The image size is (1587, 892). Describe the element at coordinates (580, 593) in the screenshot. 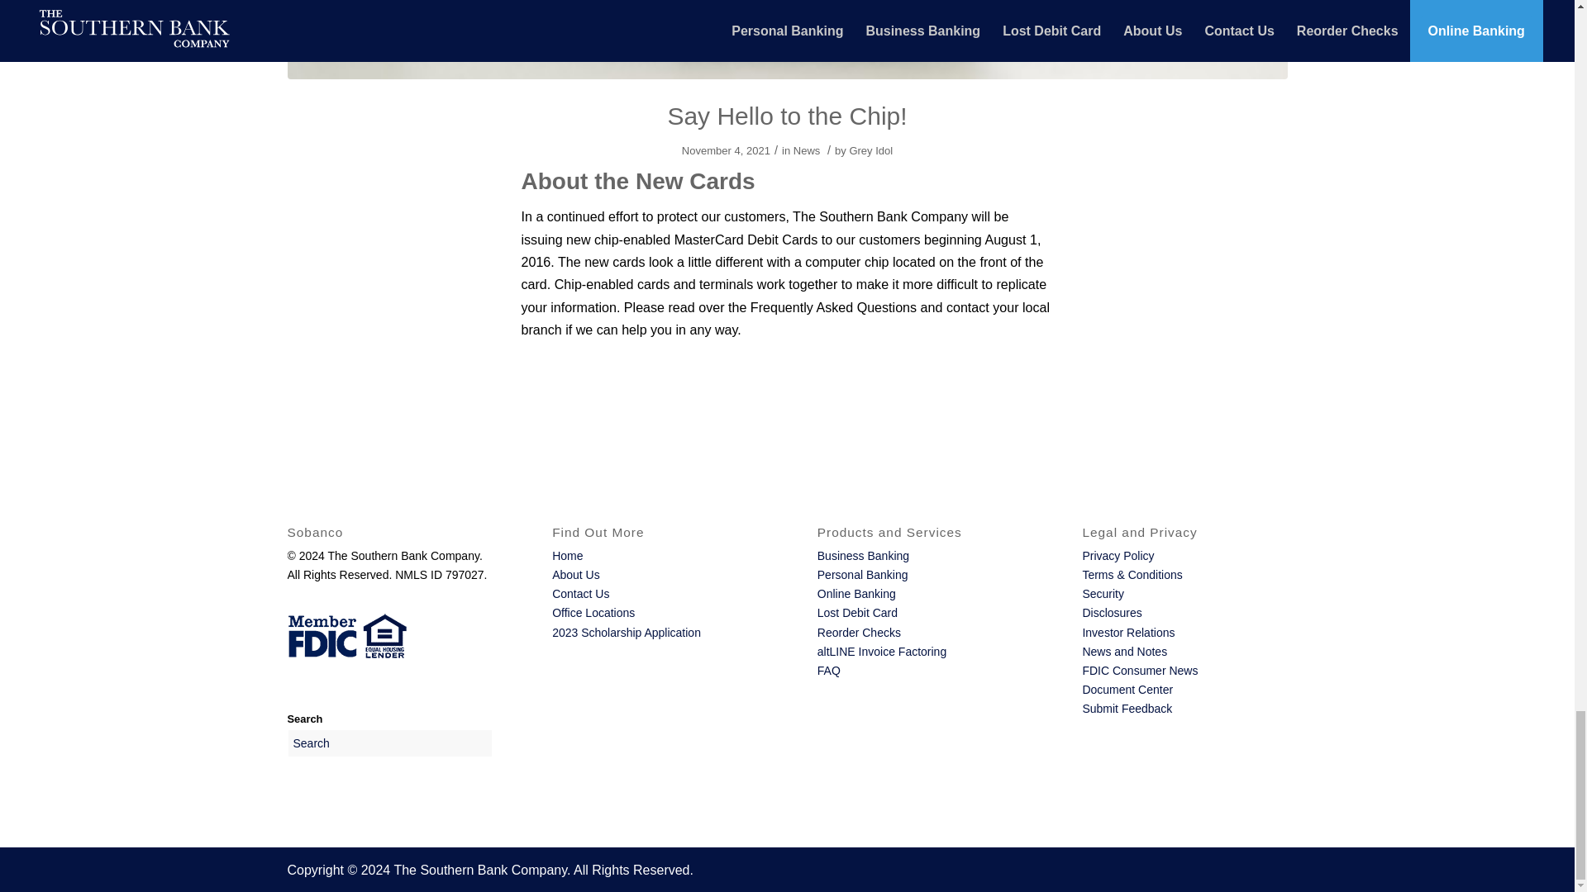

I see `Contact Us` at that location.